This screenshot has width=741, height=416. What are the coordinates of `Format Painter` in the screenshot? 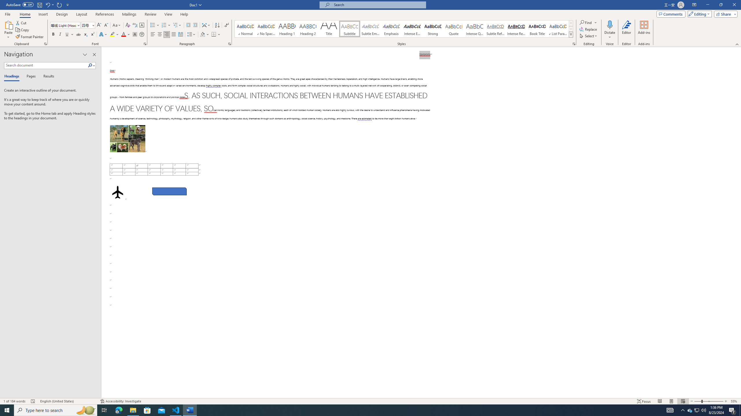 It's located at (30, 37).